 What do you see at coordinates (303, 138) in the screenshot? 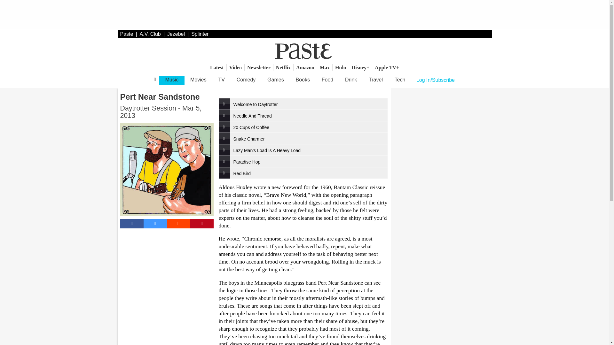
I see `Snake Charmer` at bounding box center [303, 138].